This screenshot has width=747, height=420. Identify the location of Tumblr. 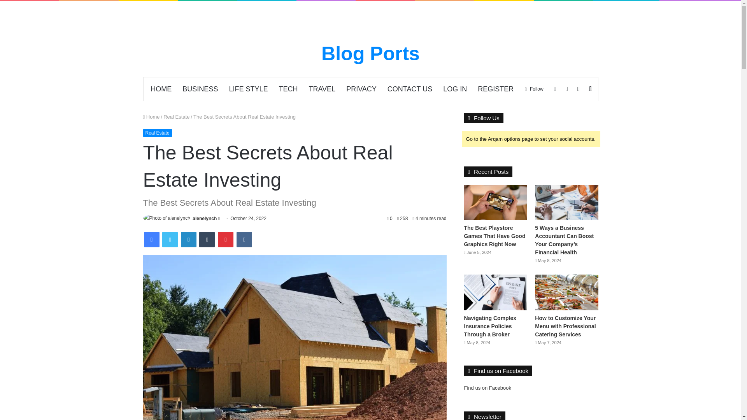
(207, 240).